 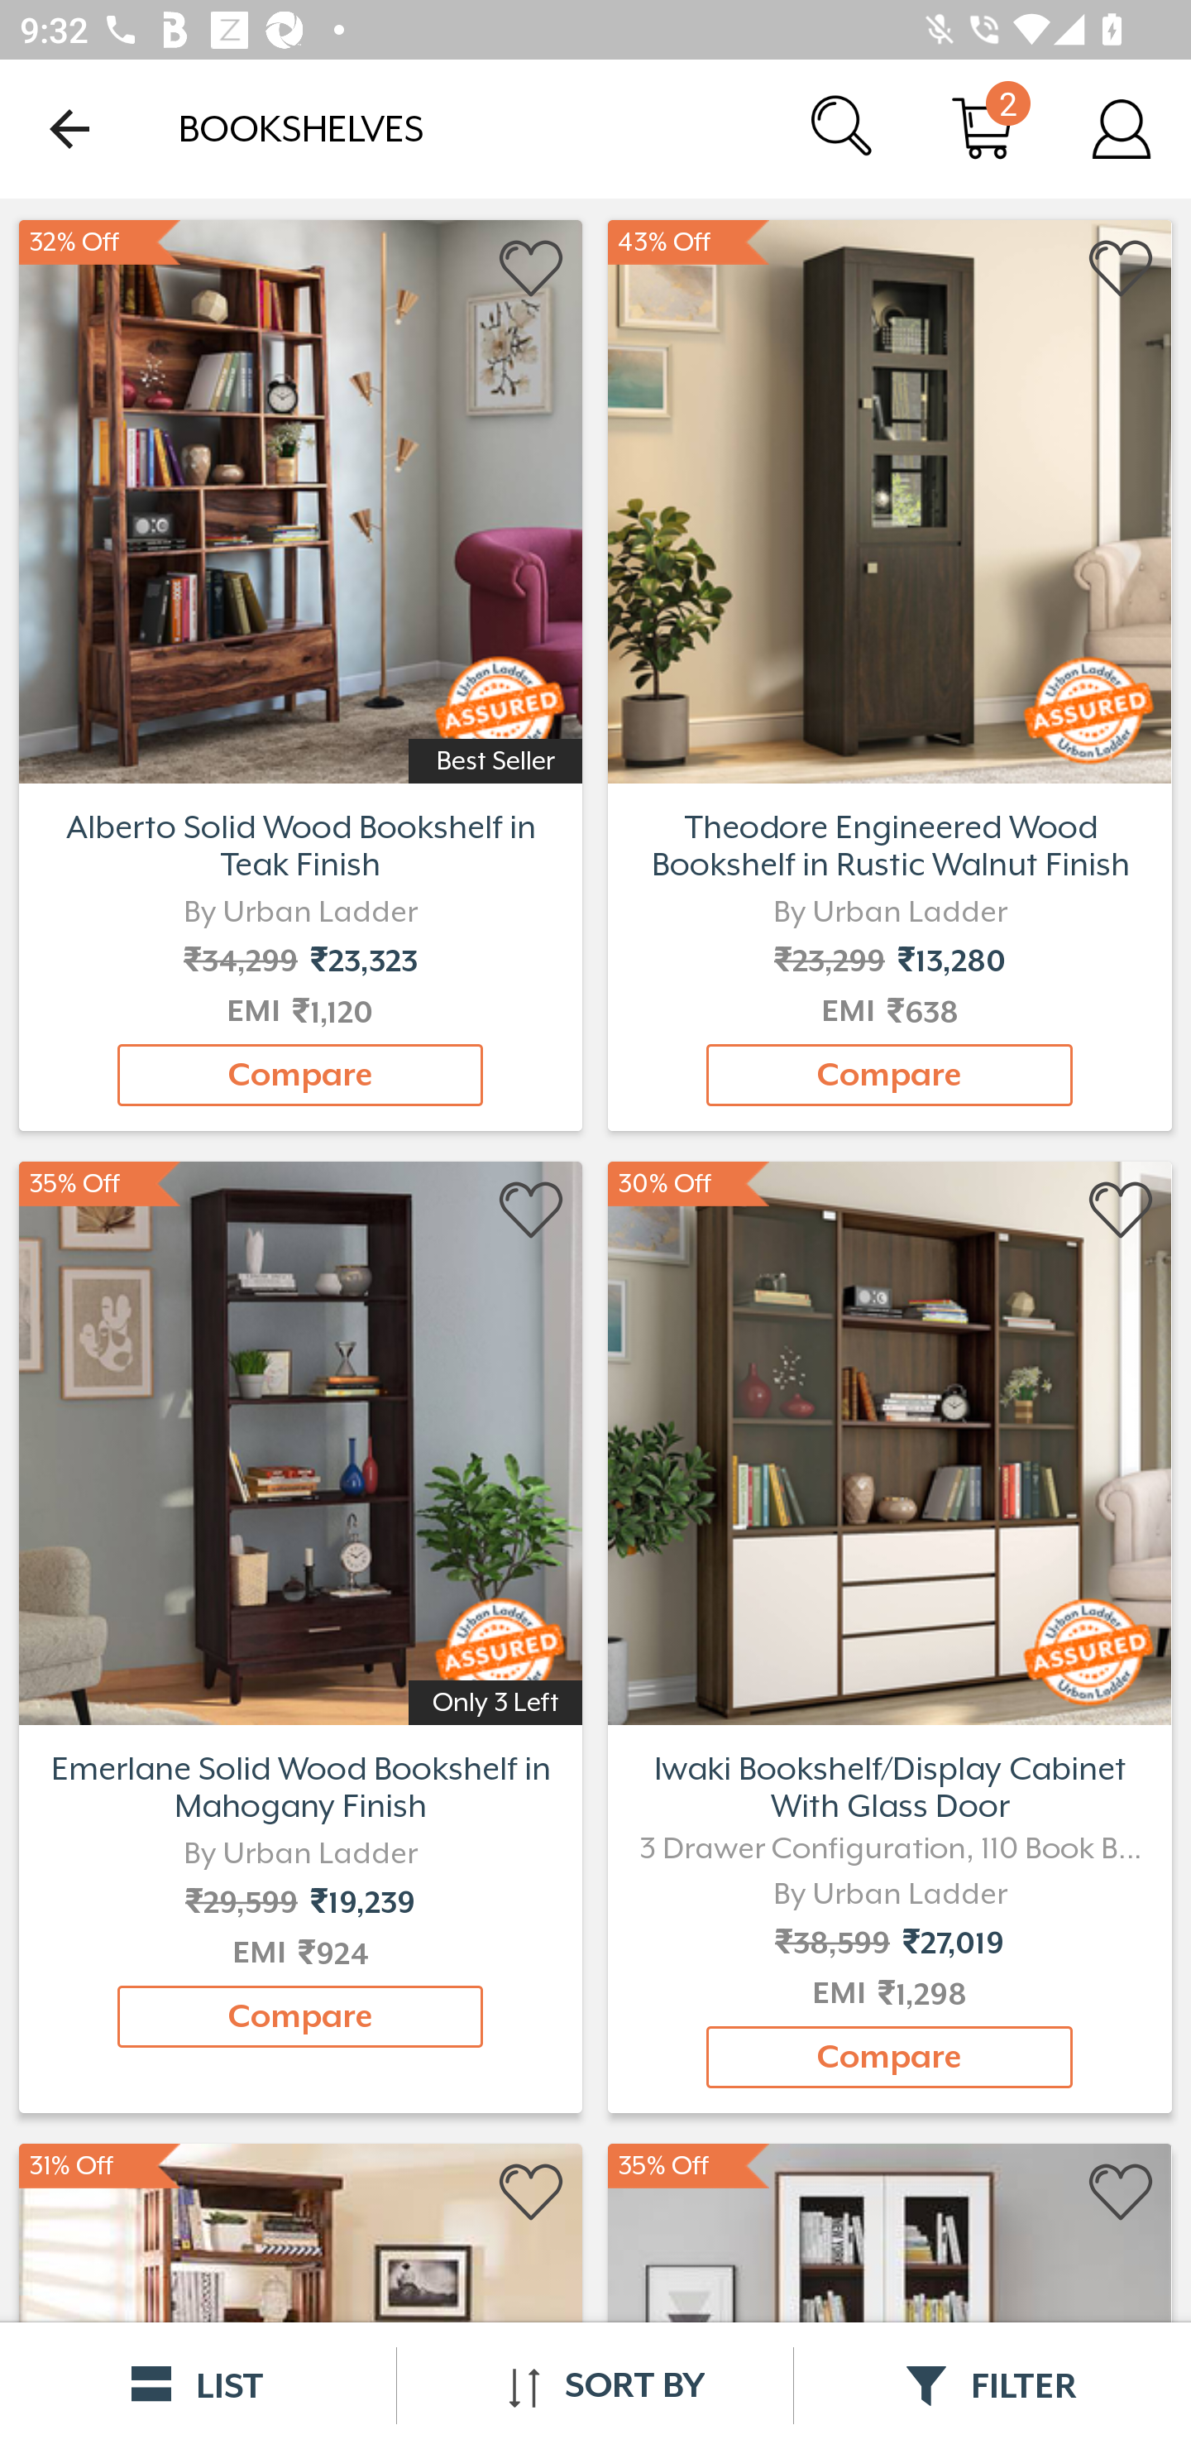 What do you see at coordinates (844, 127) in the screenshot?
I see `Search` at bounding box center [844, 127].